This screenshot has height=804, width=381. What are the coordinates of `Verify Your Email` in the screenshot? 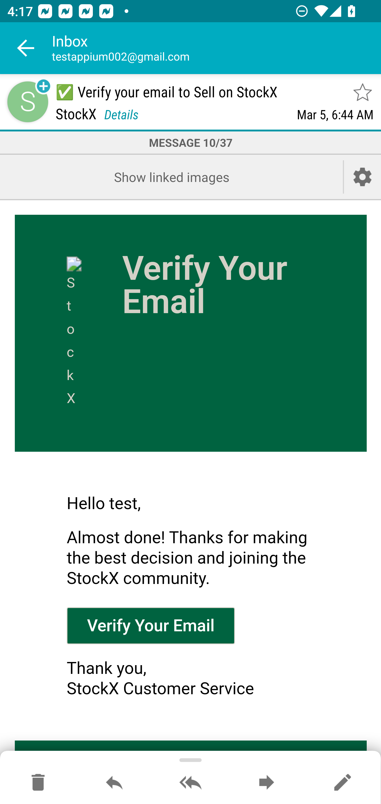 It's located at (151, 625).